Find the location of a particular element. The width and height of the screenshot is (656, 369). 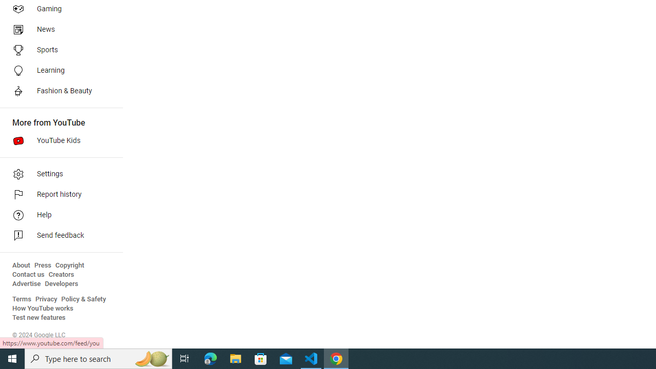

How YouTube works is located at coordinates (43, 309).